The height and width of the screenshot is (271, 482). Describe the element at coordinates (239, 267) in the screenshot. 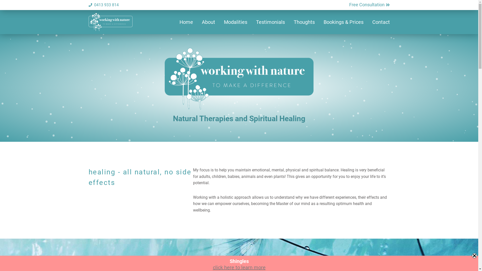

I see `click here to learn more` at that location.